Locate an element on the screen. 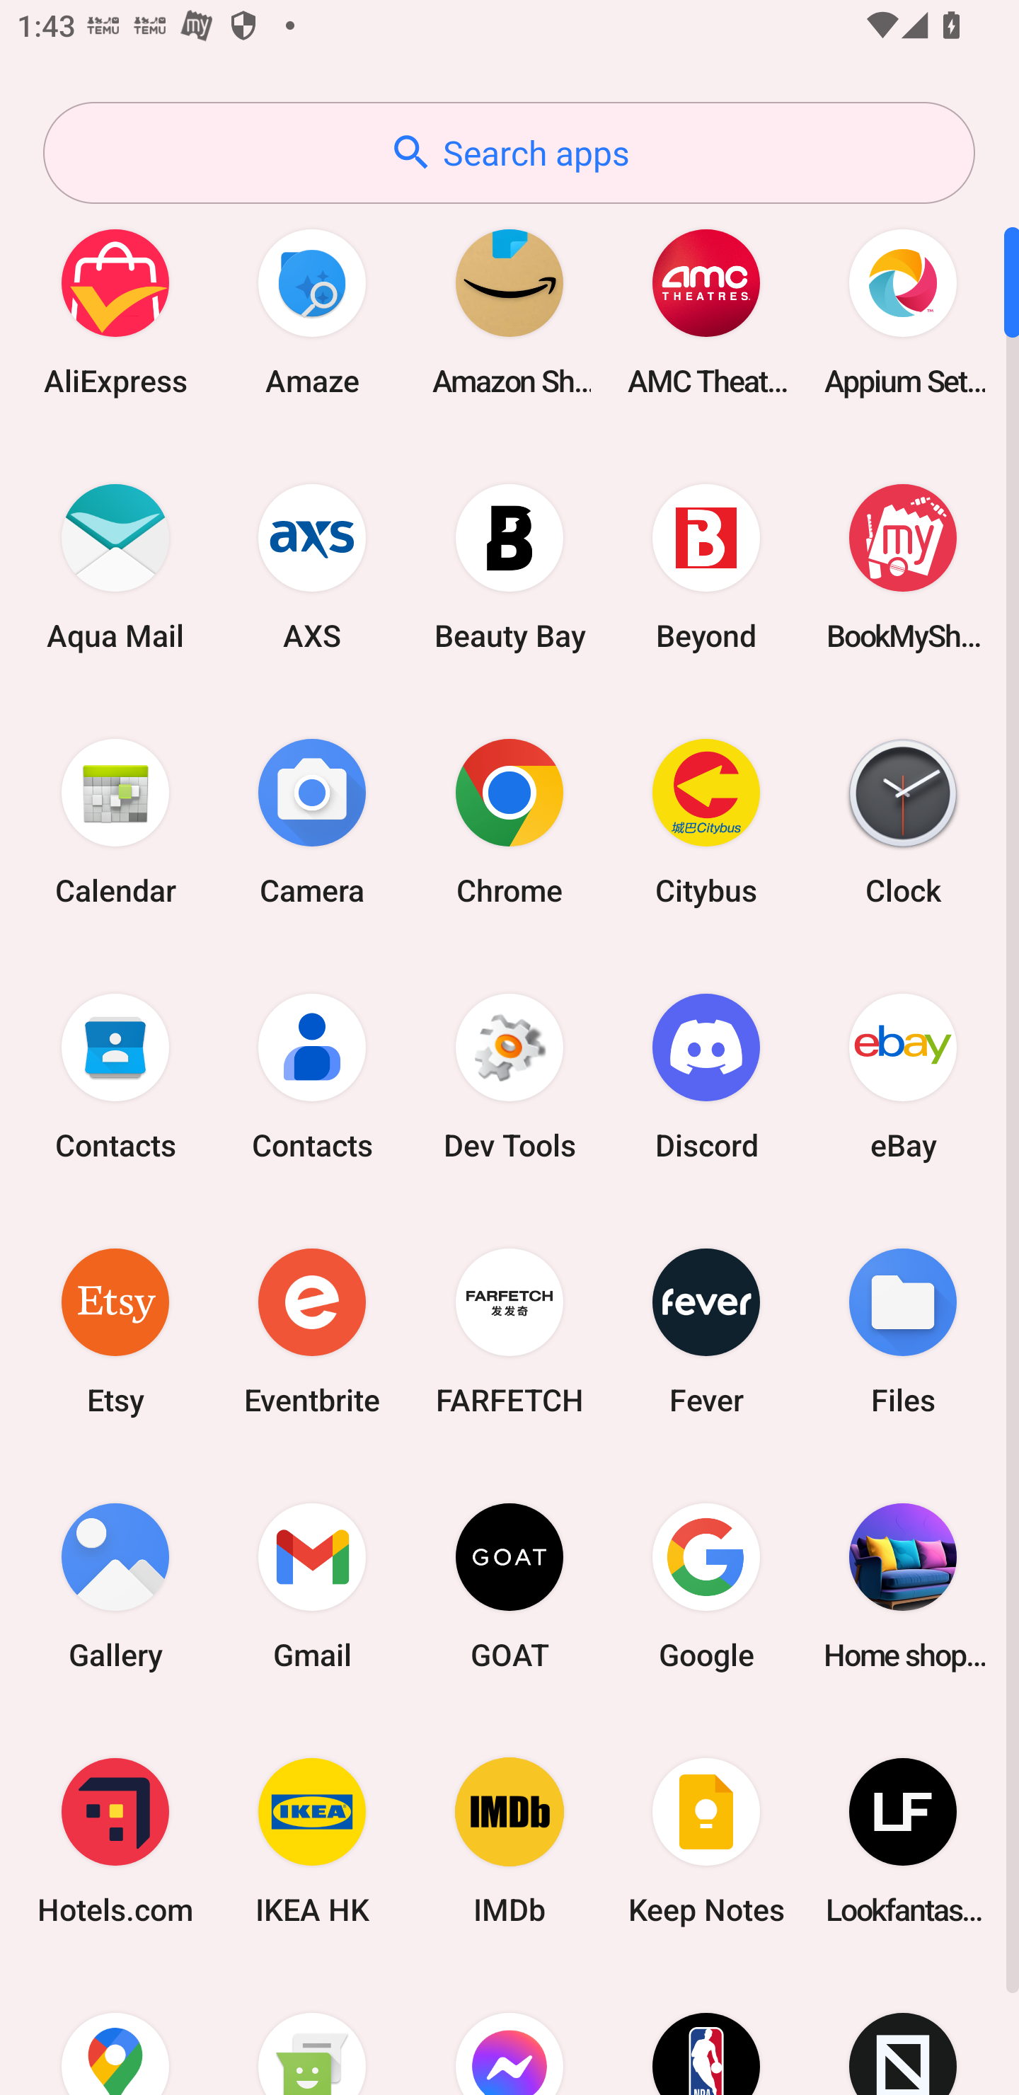 This screenshot has width=1019, height=2095. Fever is located at coordinates (706, 1331).